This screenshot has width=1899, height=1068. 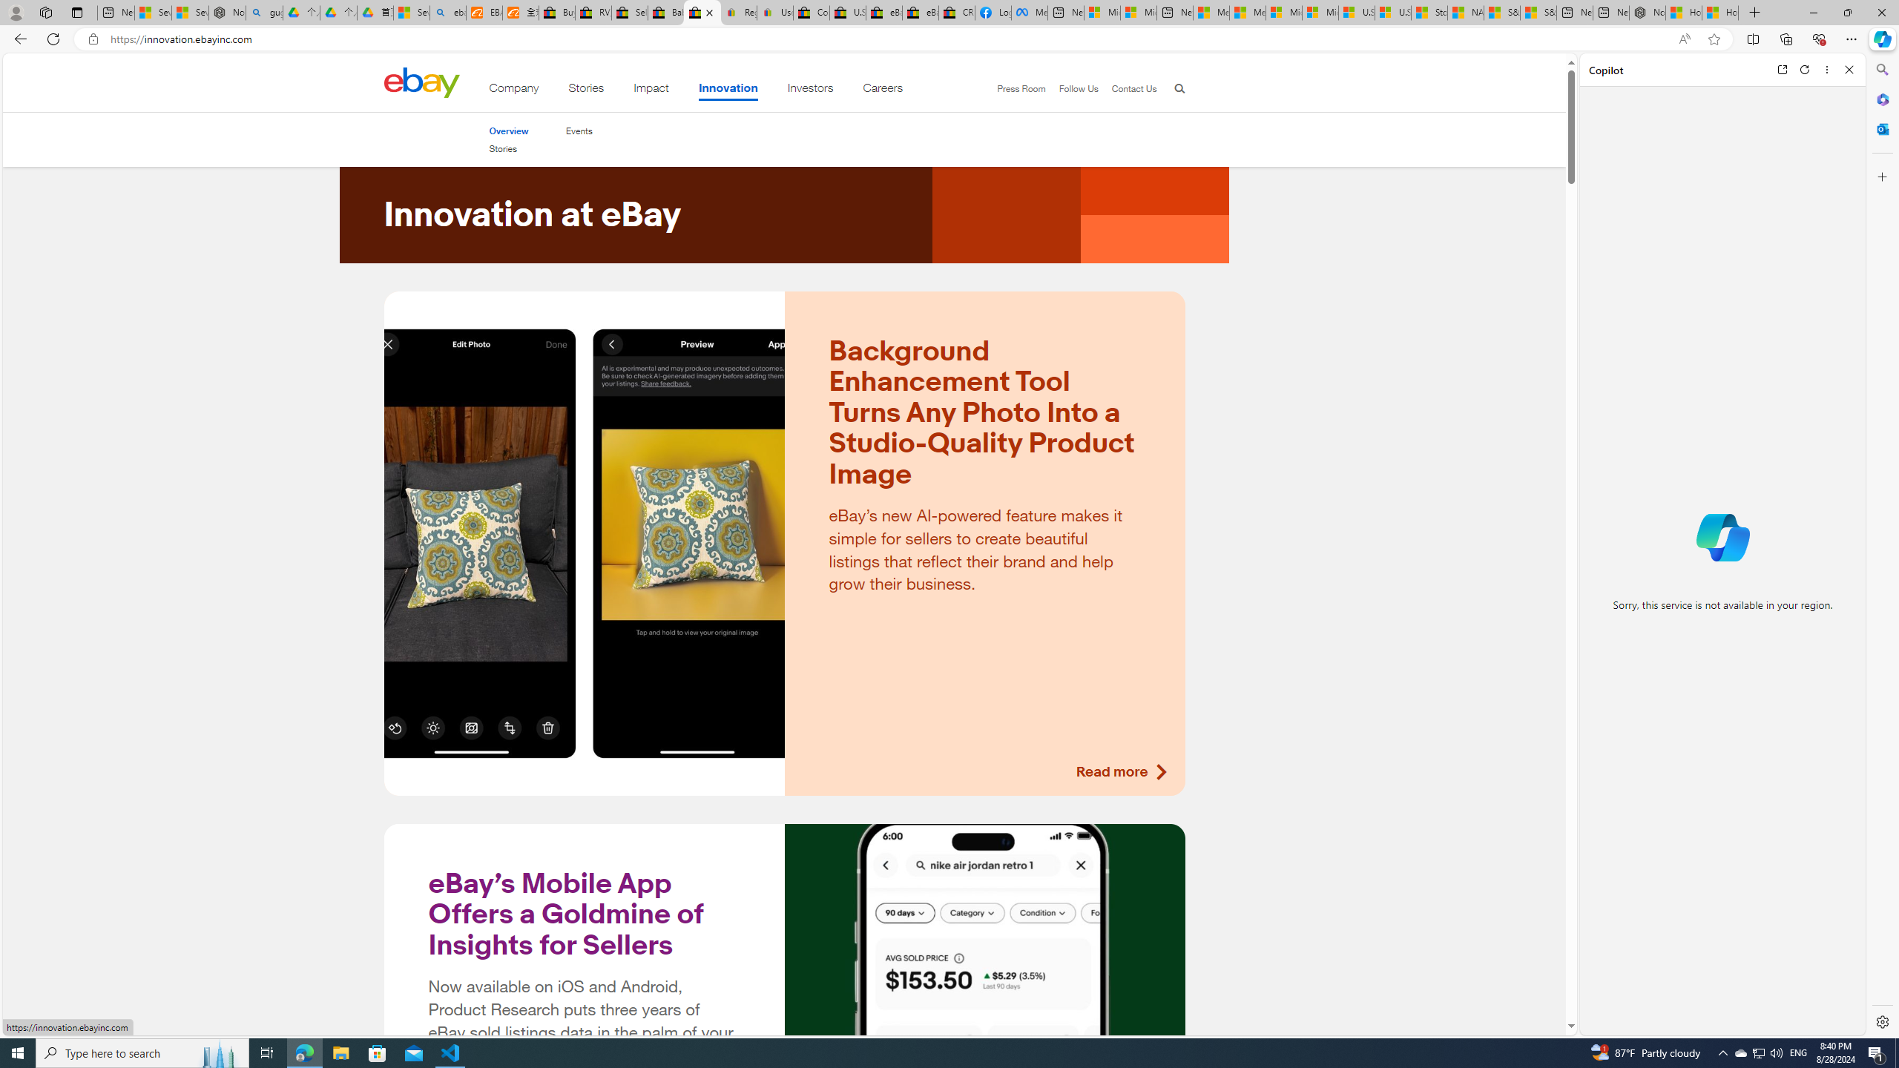 I want to click on Contact Us, so click(x=1133, y=88).